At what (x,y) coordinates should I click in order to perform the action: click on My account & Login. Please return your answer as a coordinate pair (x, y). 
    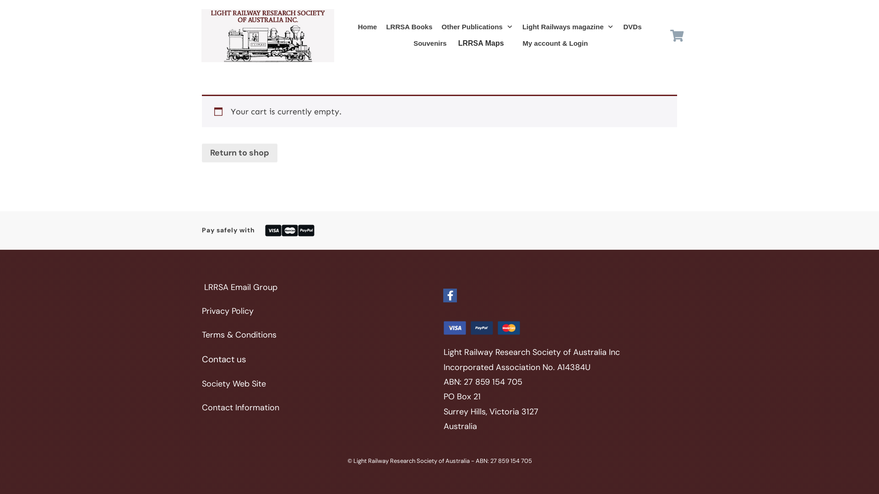
    Looking at the image, I should click on (556, 43).